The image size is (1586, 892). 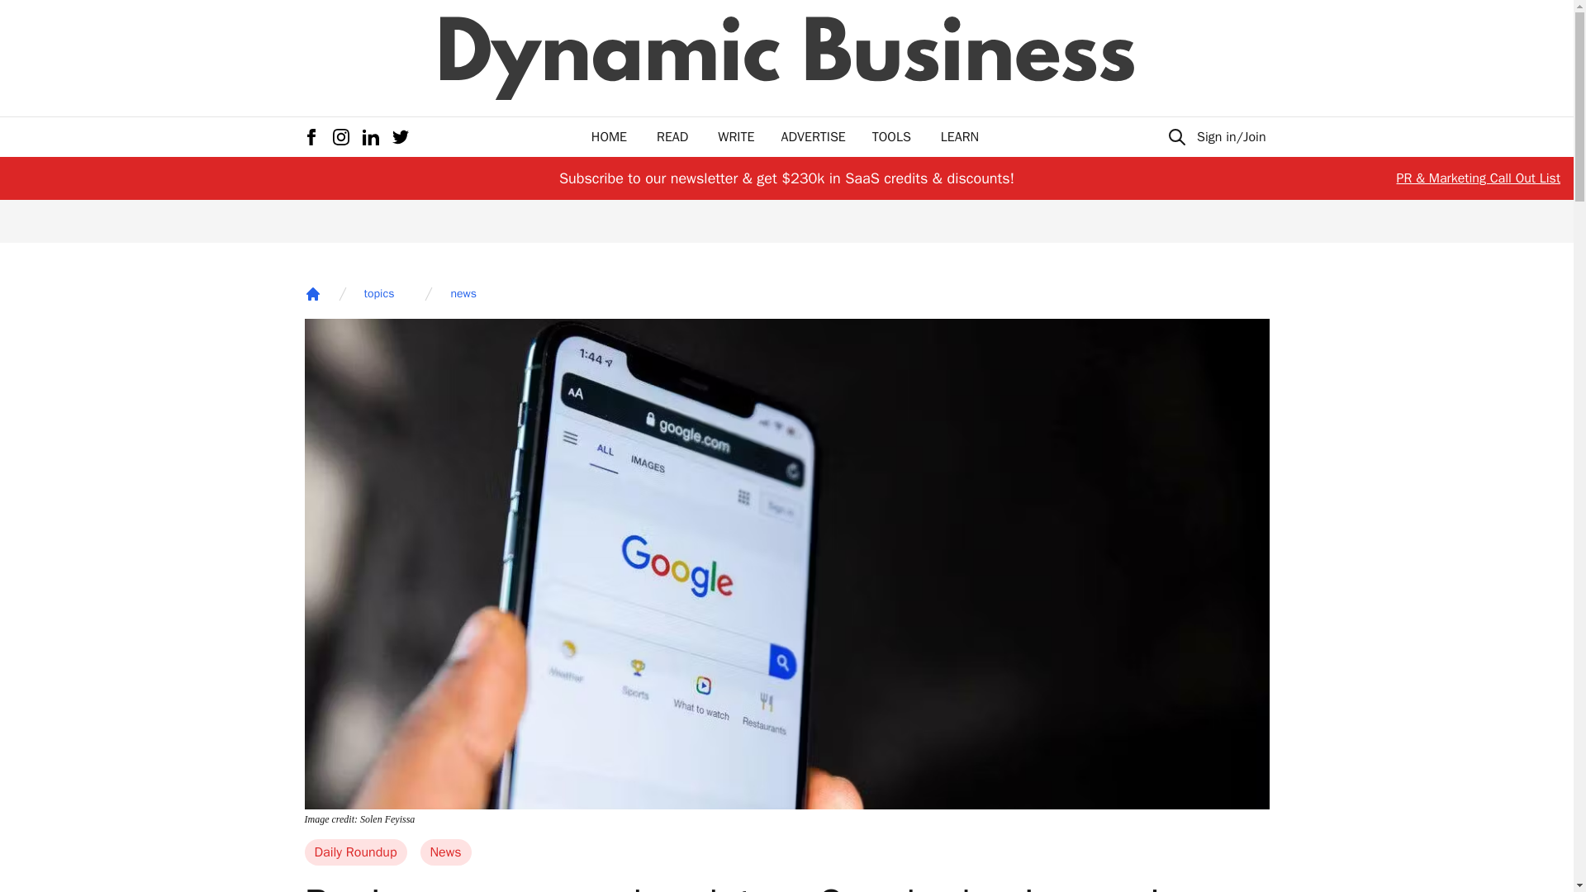 I want to click on READ, so click(x=672, y=137).